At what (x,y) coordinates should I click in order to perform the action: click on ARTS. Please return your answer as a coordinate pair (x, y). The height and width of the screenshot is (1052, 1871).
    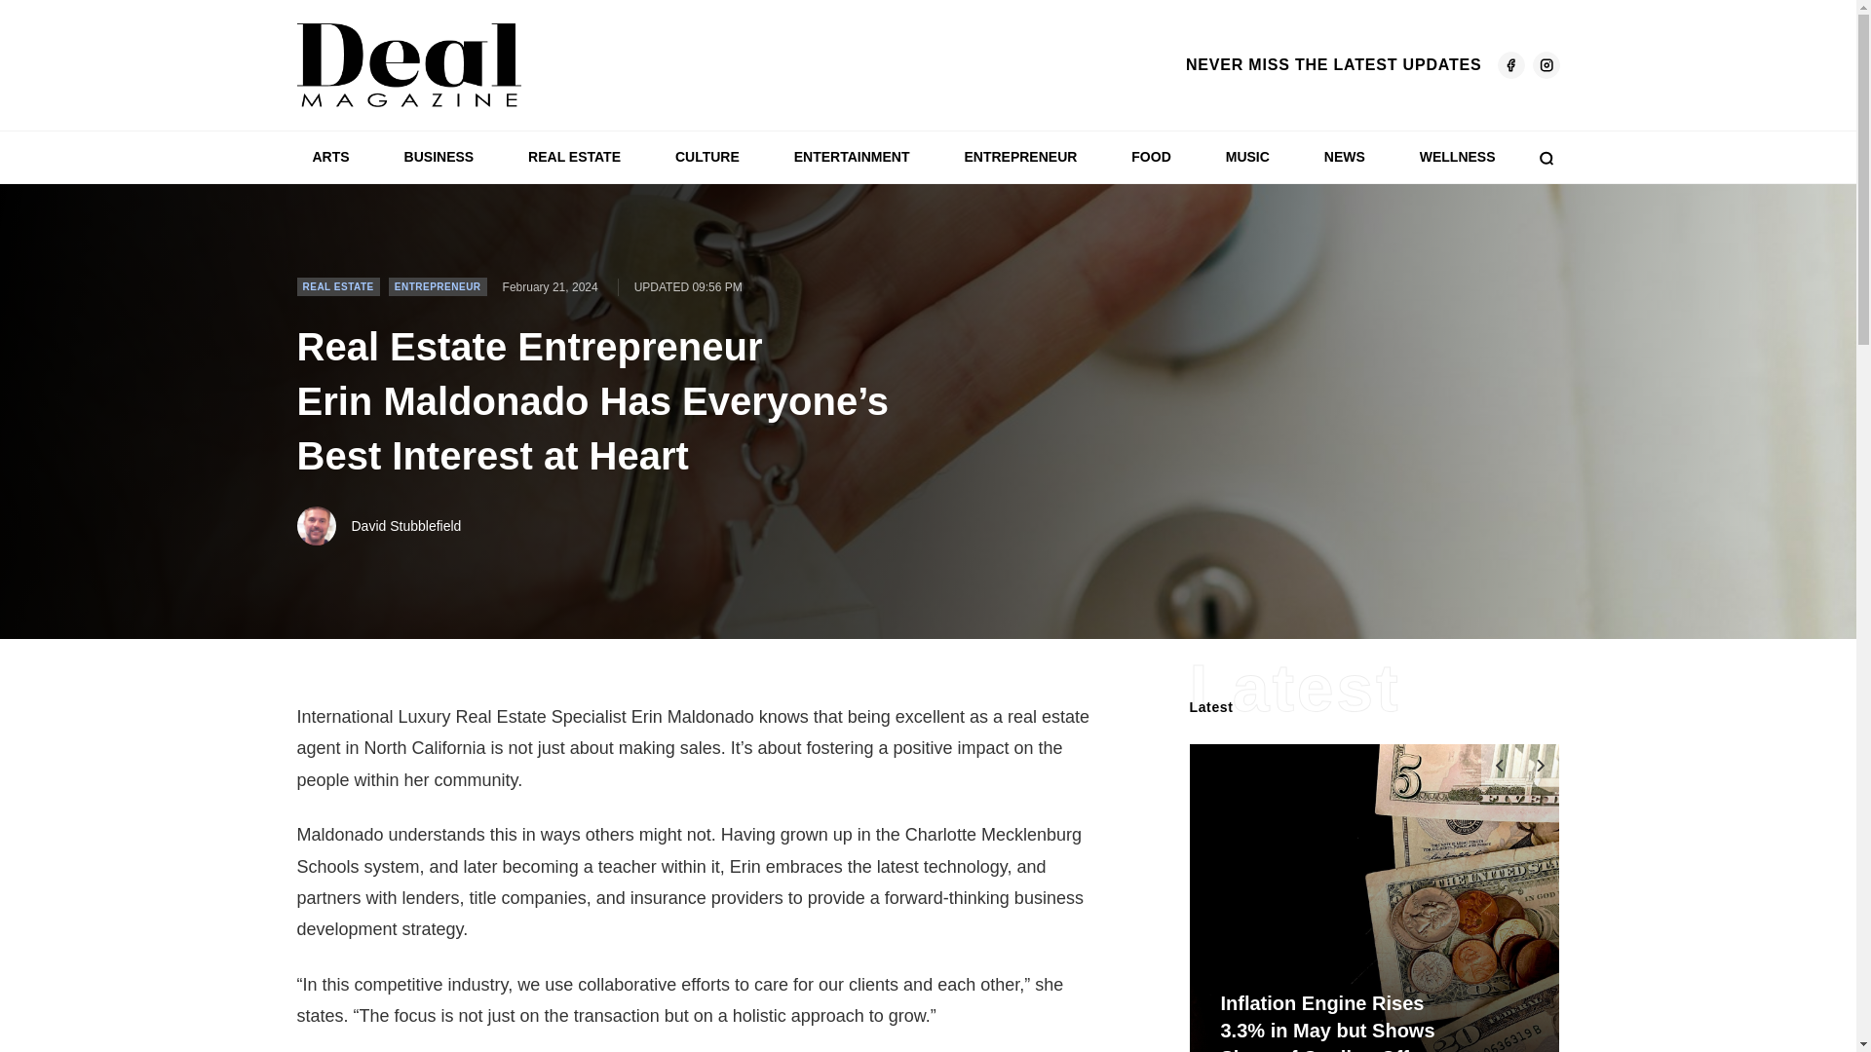
    Looking at the image, I should click on (329, 157).